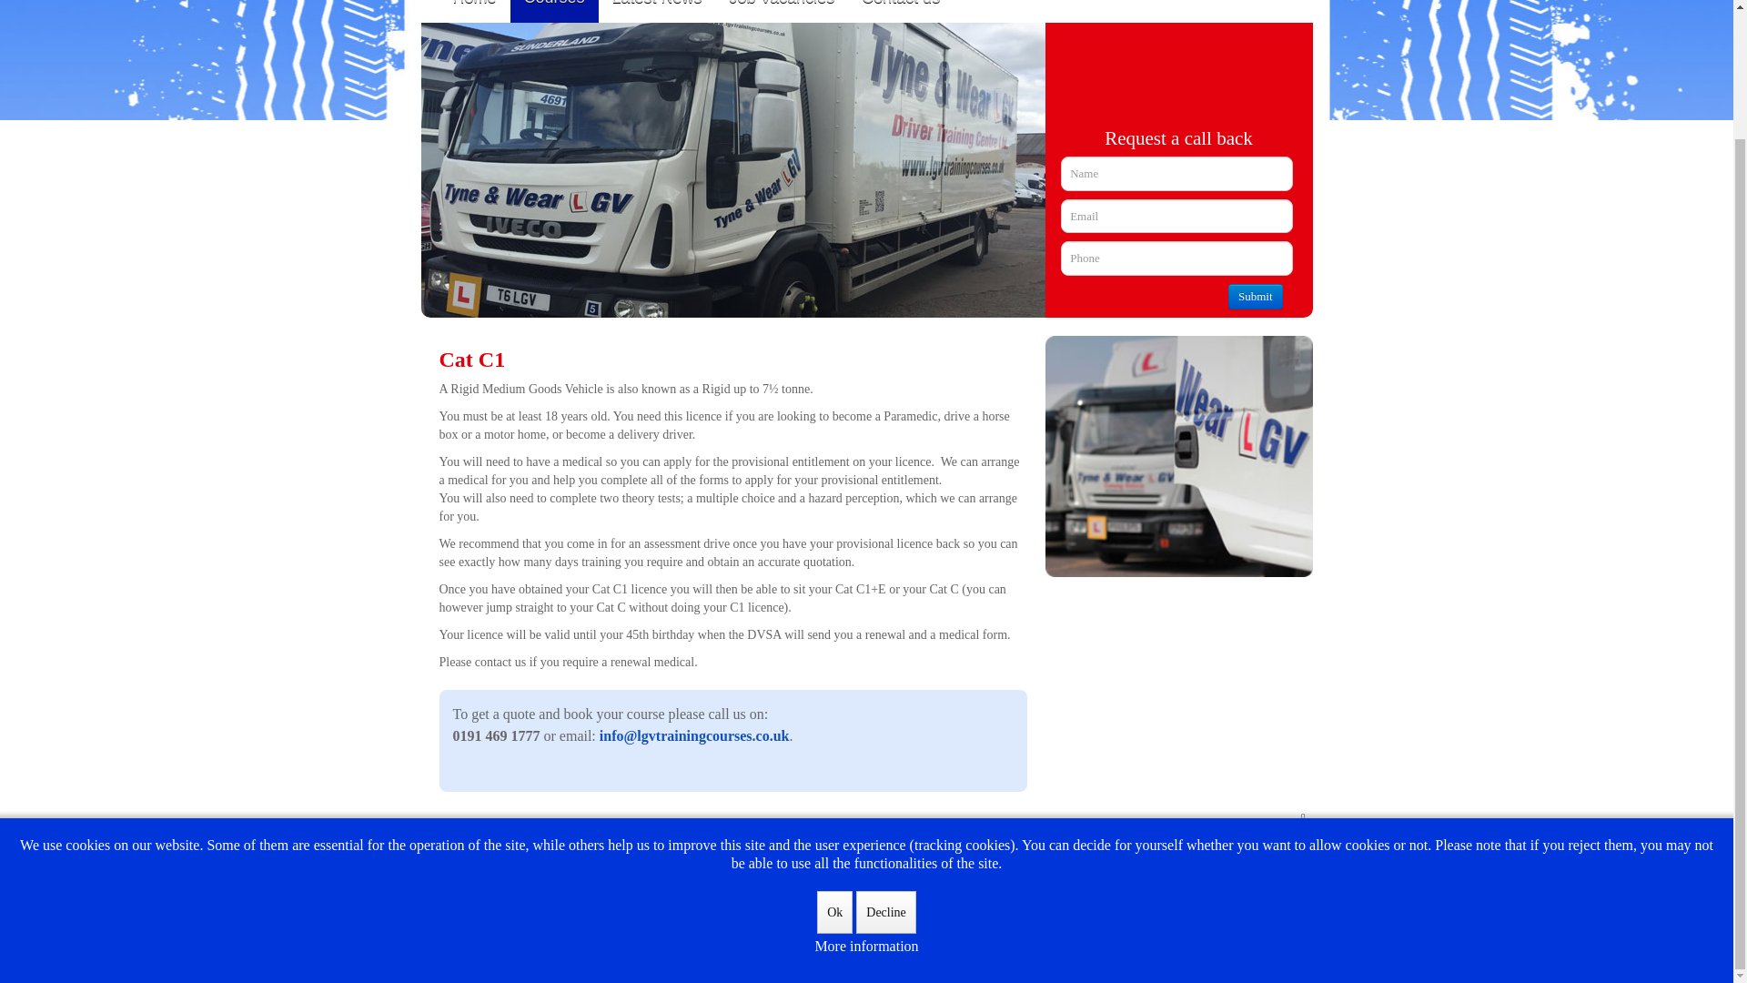 Image resolution: width=1747 pixels, height=983 pixels. I want to click on Courses, so click(554, 11).